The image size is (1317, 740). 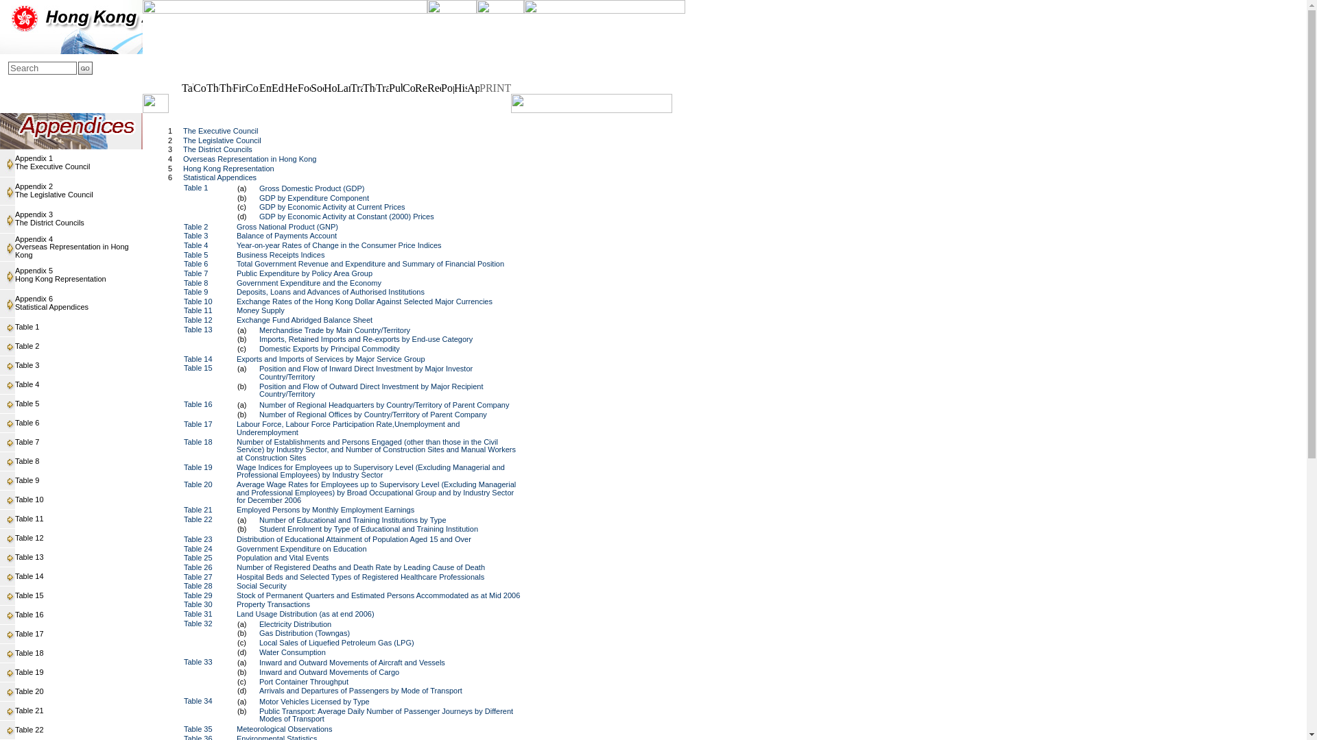 I want to click on Table 20, so click(x=52, y=162).